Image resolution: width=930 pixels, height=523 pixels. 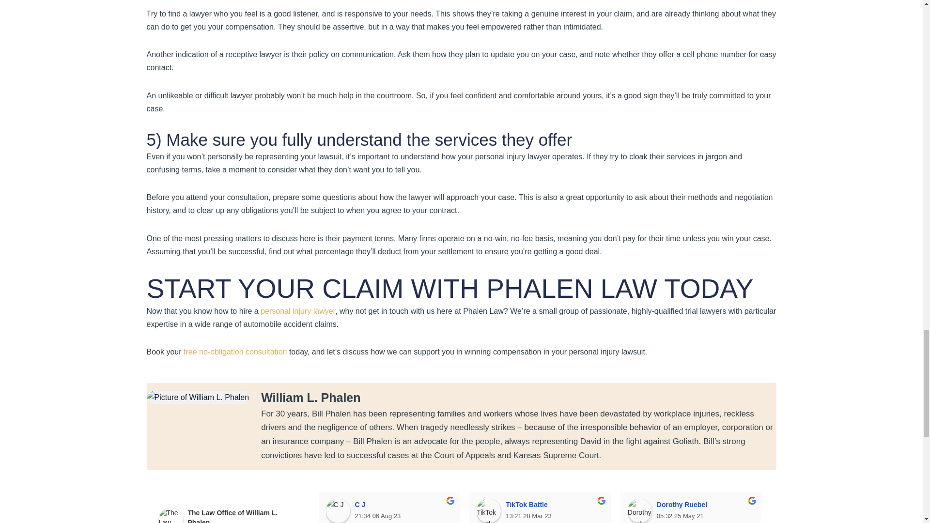 What do you see at coordinates (488, 511) in the screenshot?
I see `TikTok Battle` at bounding box center [488, 511].